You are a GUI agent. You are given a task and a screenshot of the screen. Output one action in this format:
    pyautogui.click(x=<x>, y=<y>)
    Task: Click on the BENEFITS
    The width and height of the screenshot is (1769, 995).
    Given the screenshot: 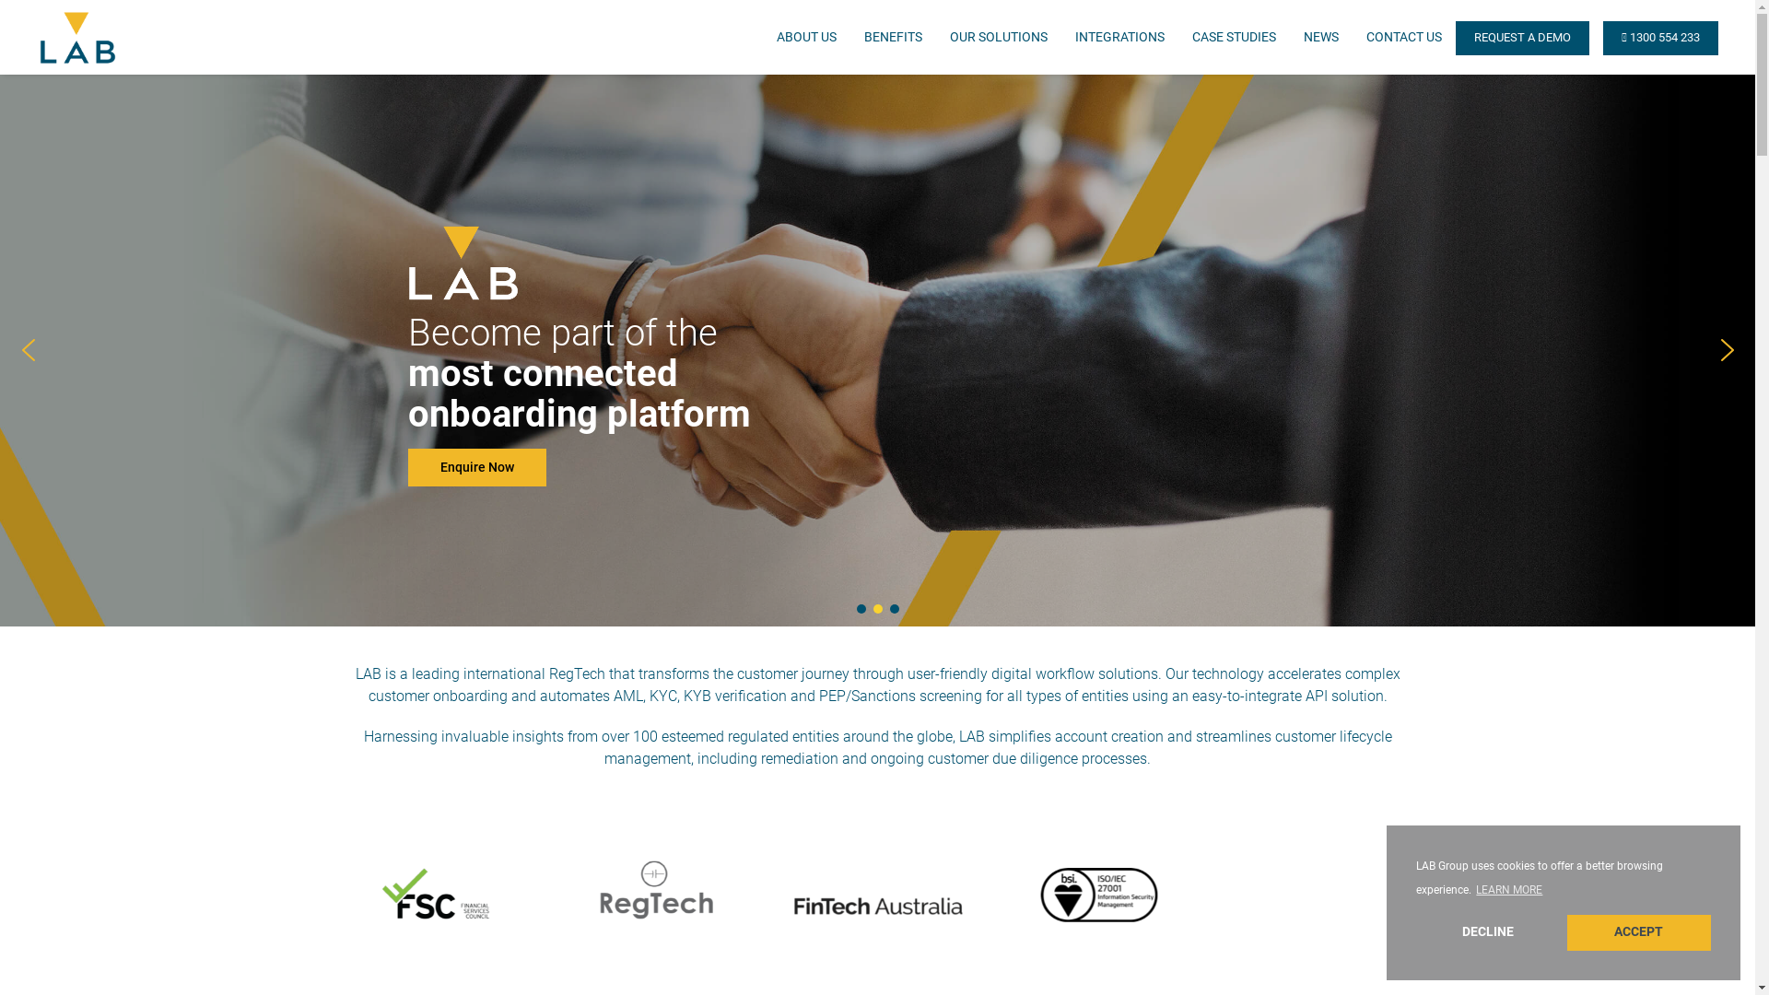 What is the action you would take?
    pyautogui.click(x=894, y=37)
    